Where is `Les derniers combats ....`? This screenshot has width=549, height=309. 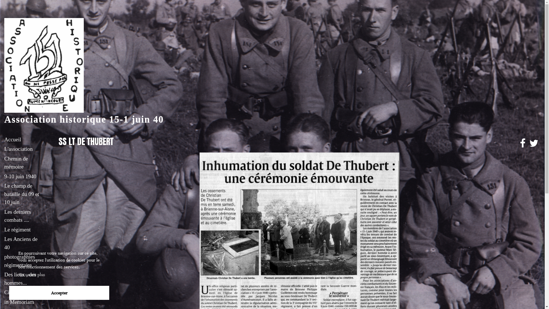
Les derniers combats .... is located at coordinates (23, 216).